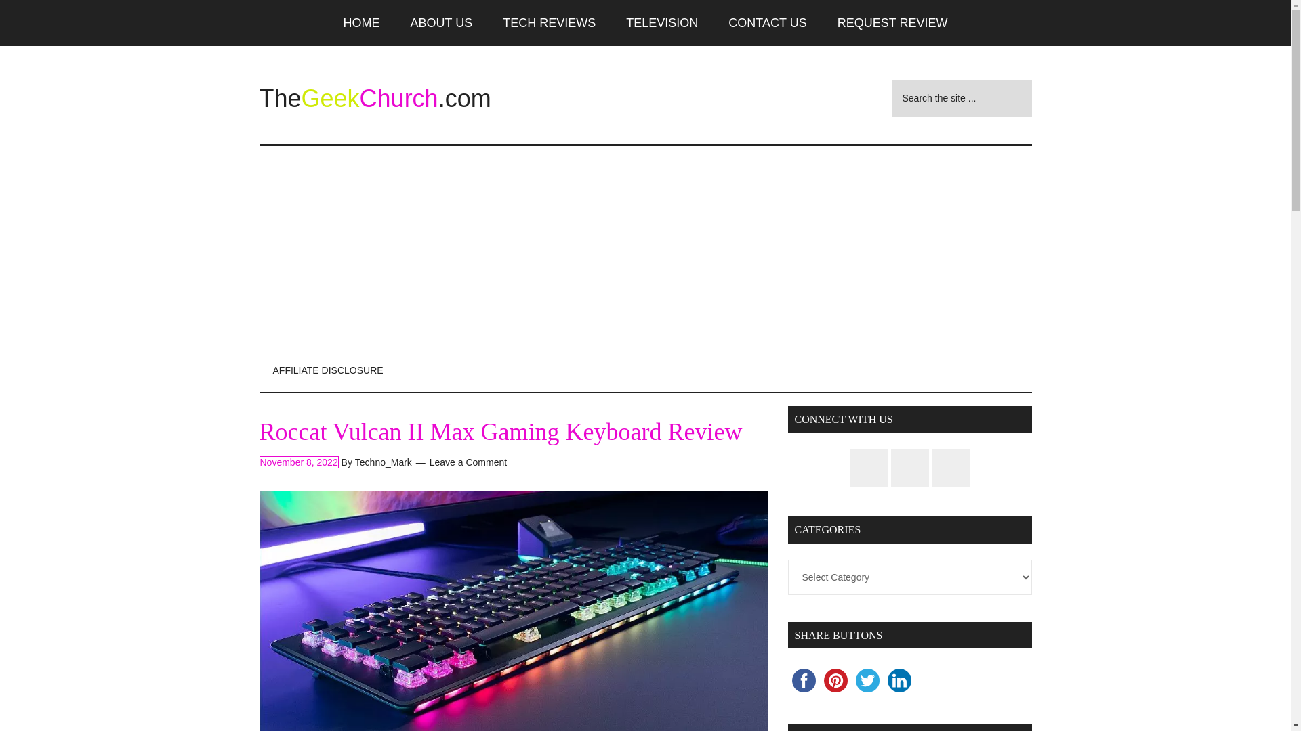  I want to click on TELEVISION, so click(662, 23).